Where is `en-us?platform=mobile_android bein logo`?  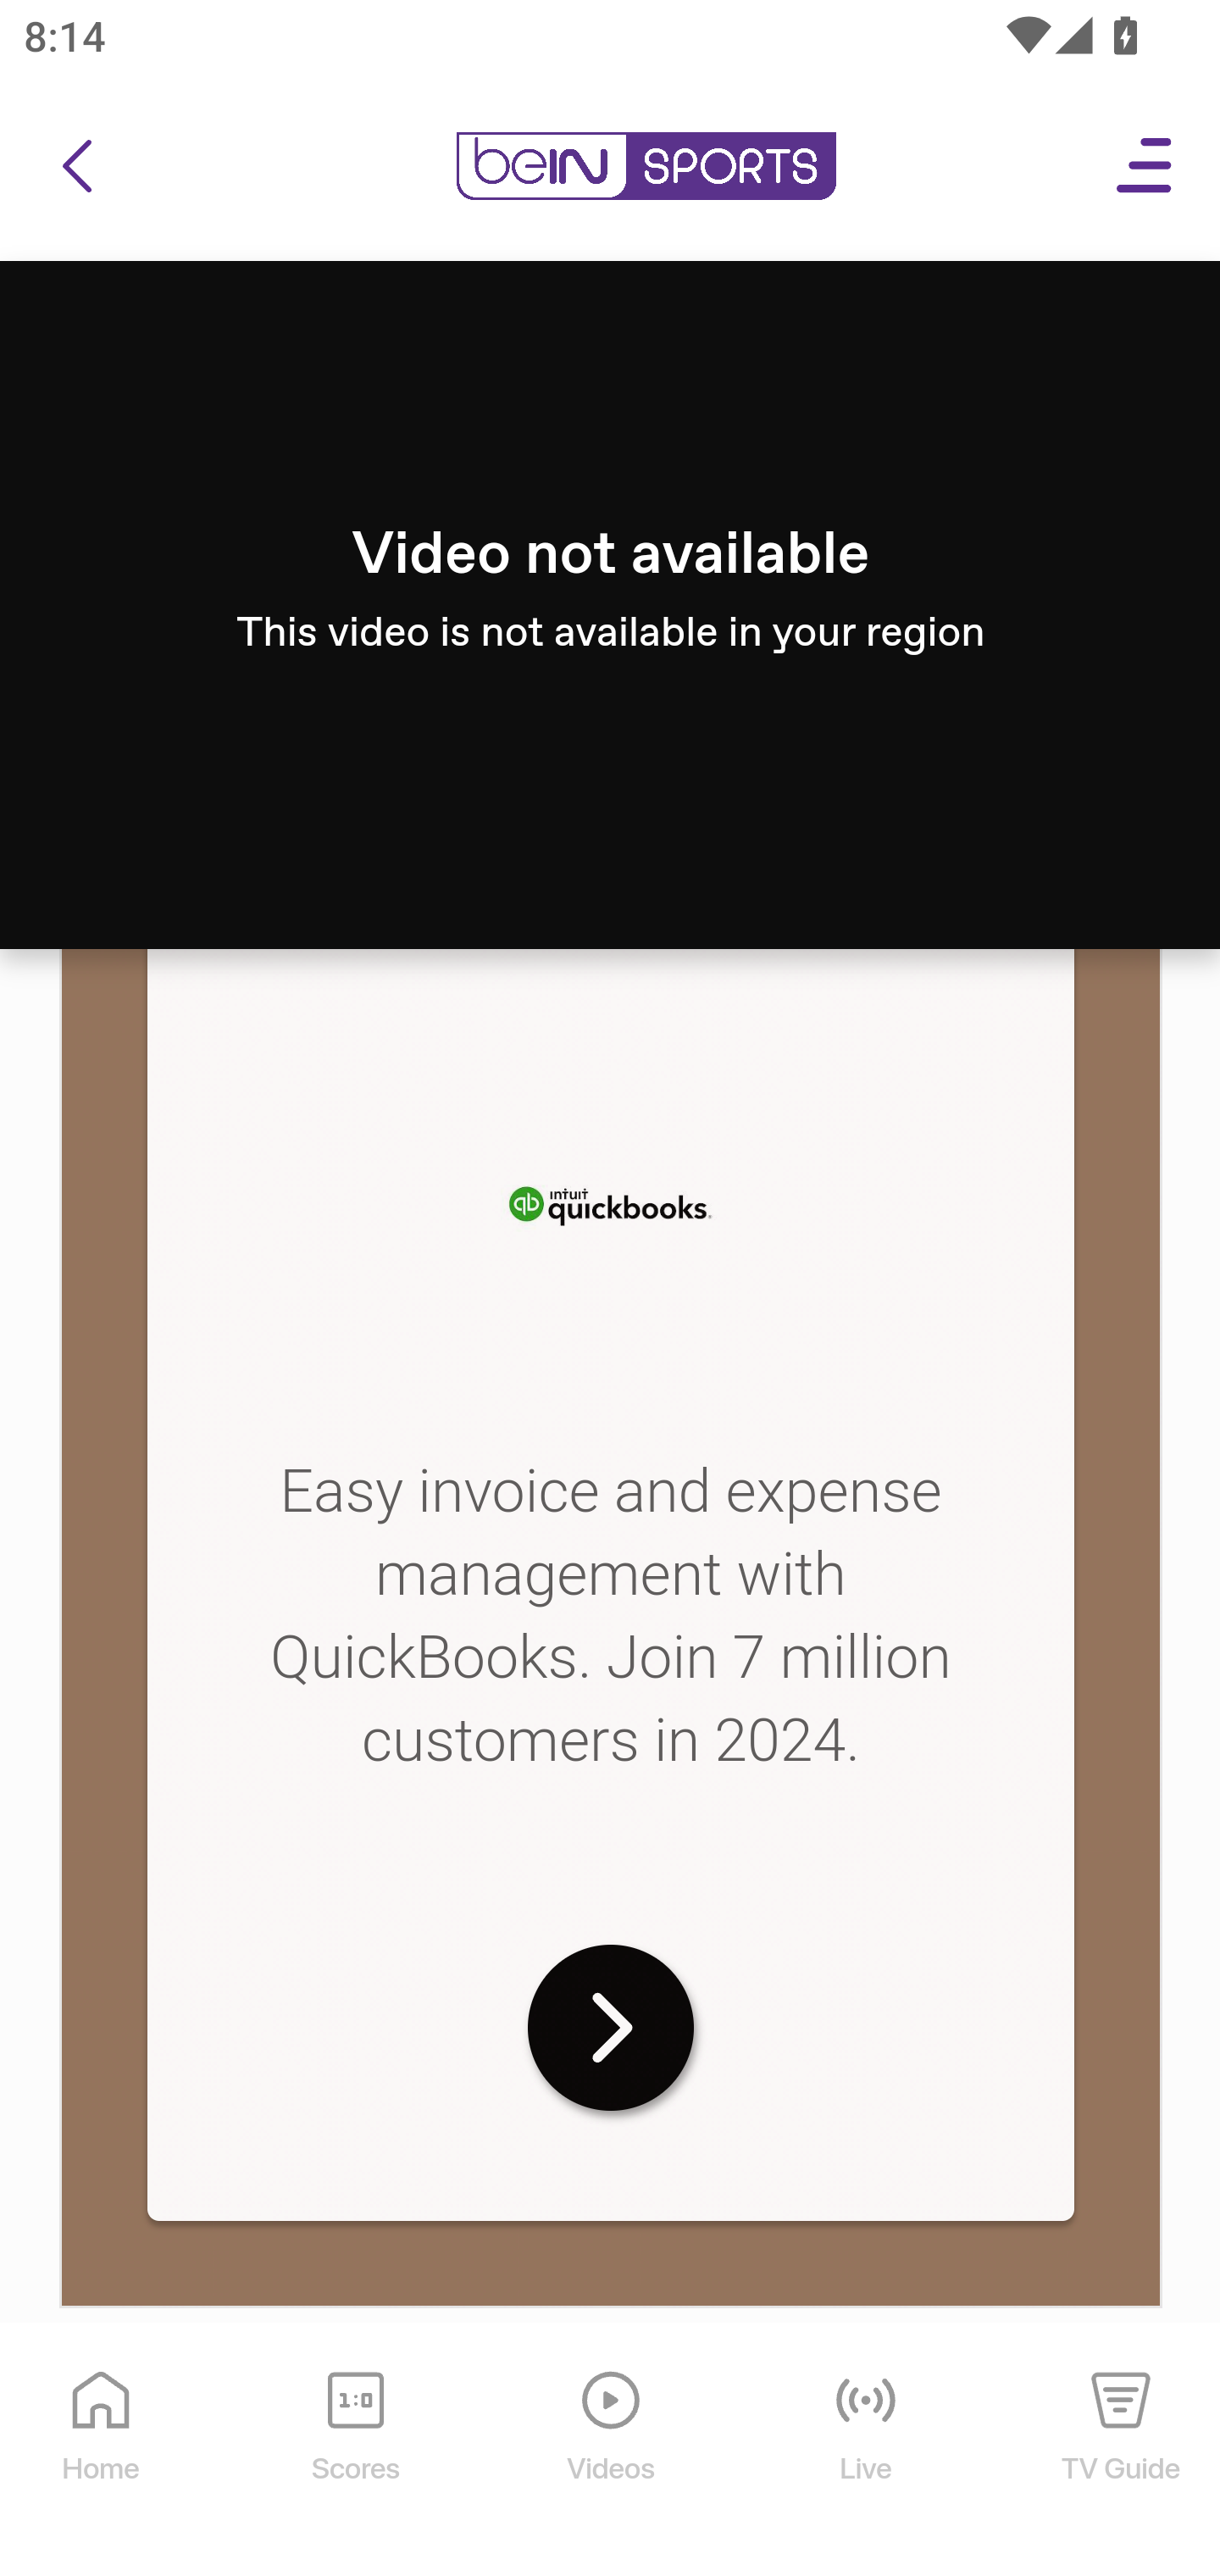
en-us?platform=mobile_android bein logo is located at coordinates (646, 167).